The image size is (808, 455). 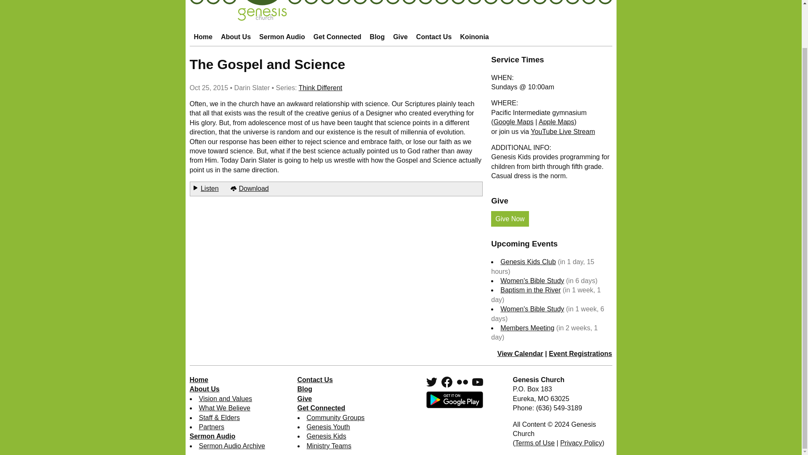 I want to click on Get Connected, so click(x=337, y=37).